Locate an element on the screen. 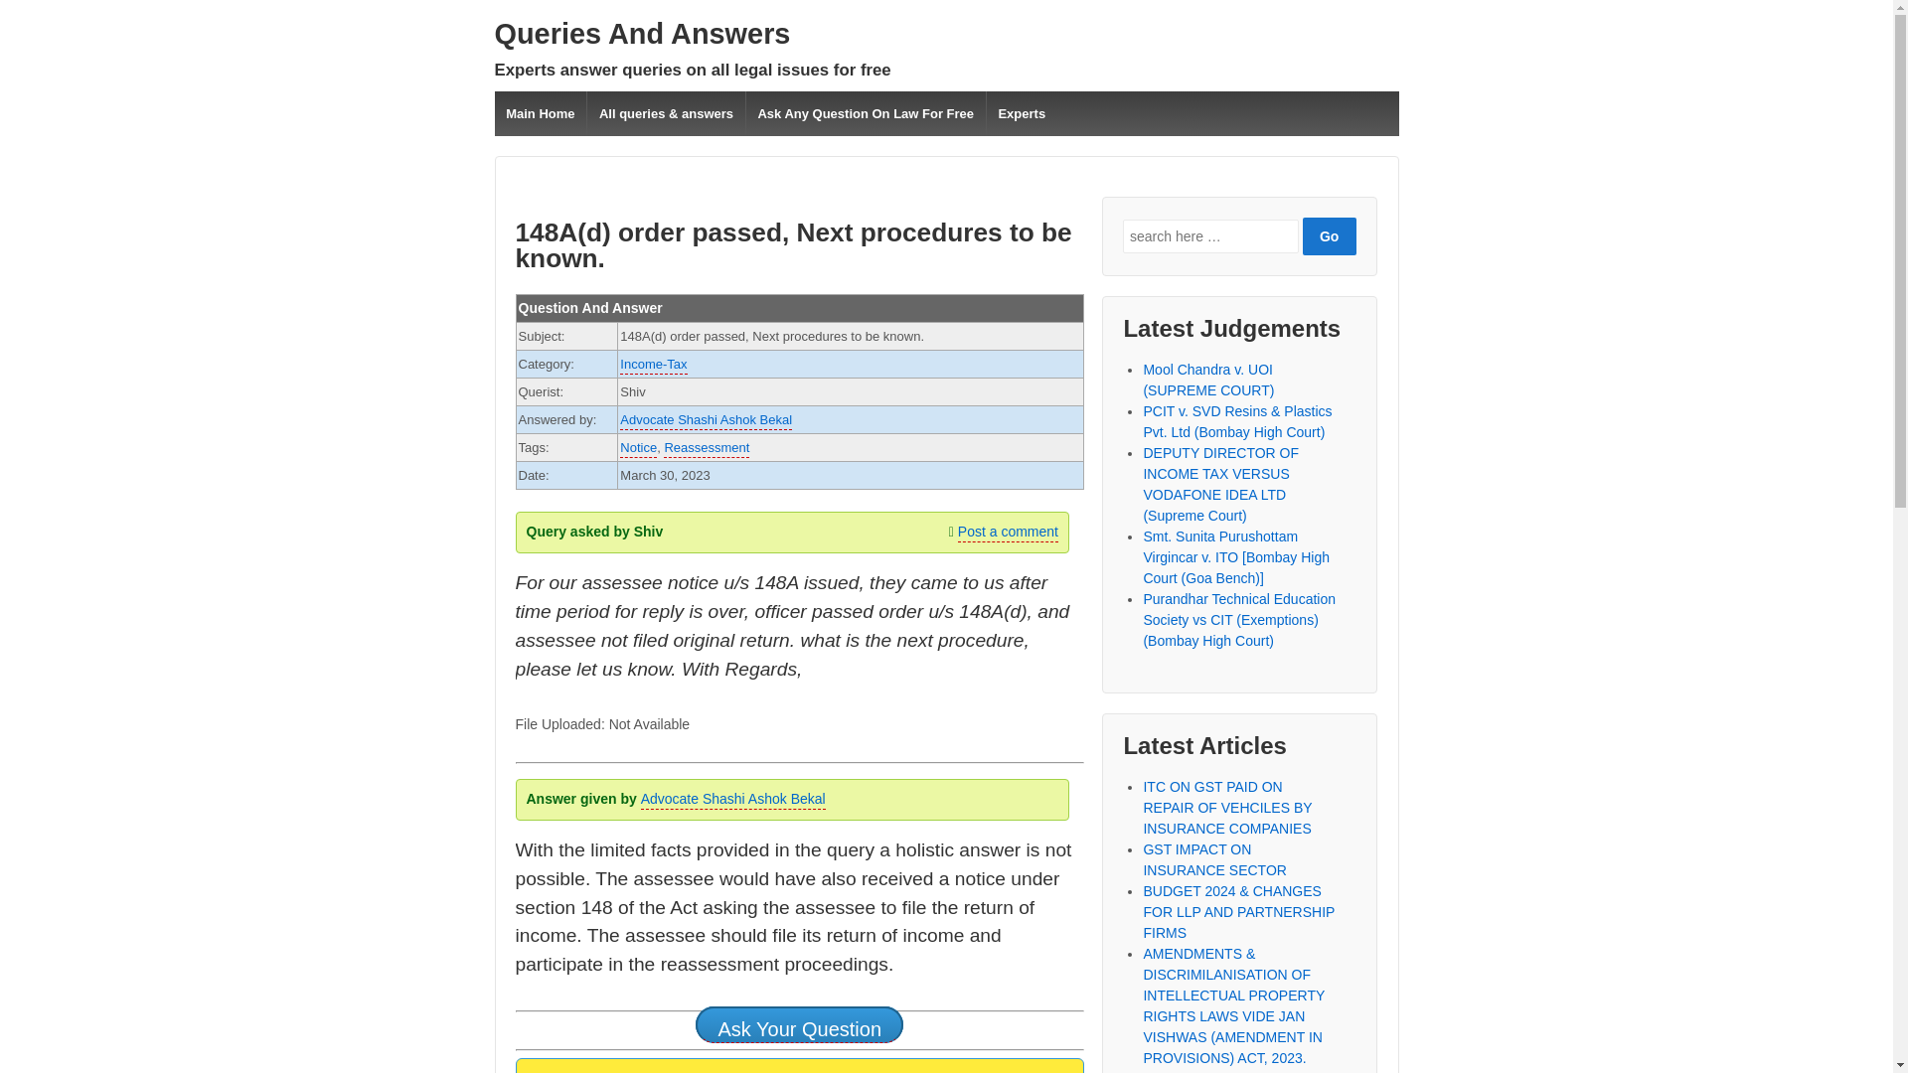 Image resolution: width=1908 pixels, height=1073 pixels. Ask your questions, experts will answer is located at coordinates (642, 34).